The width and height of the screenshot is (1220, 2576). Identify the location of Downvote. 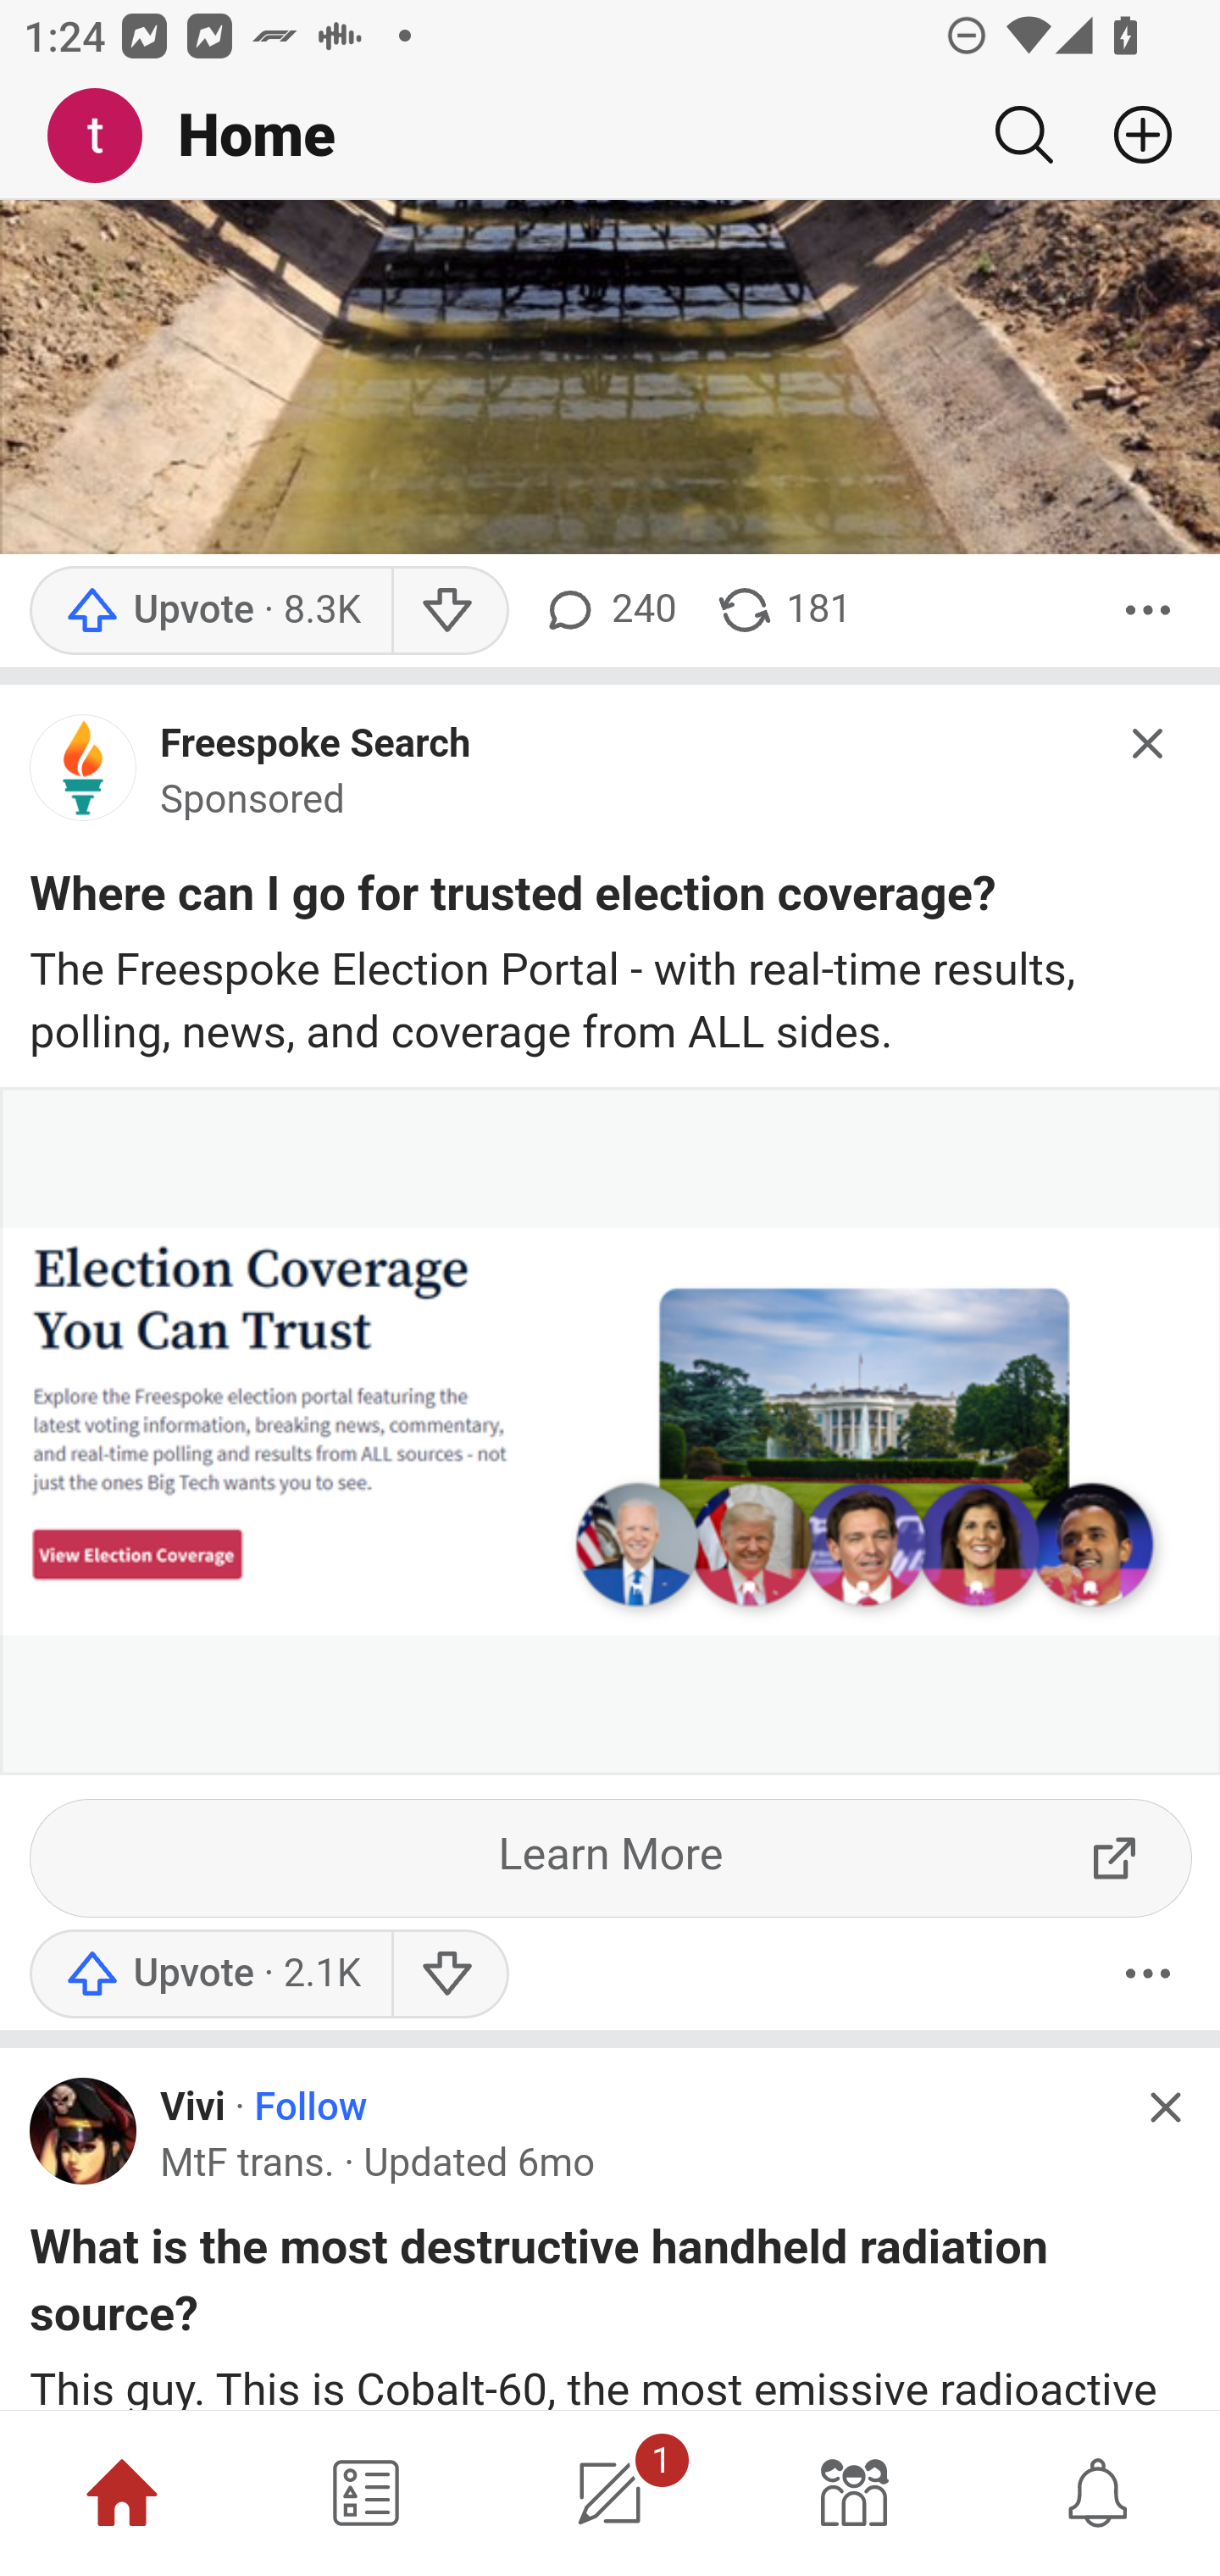
(449, 613).